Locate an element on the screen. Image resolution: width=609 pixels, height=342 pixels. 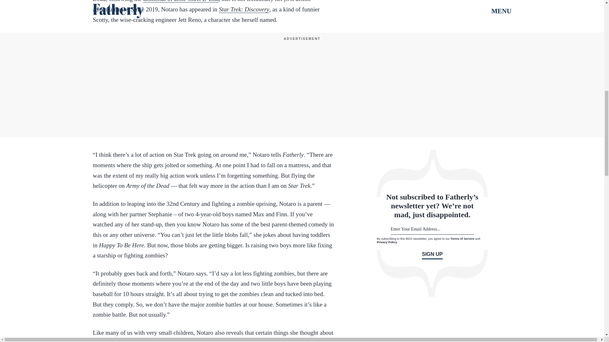
Privacy Policy is located at coordinates (387, 242).